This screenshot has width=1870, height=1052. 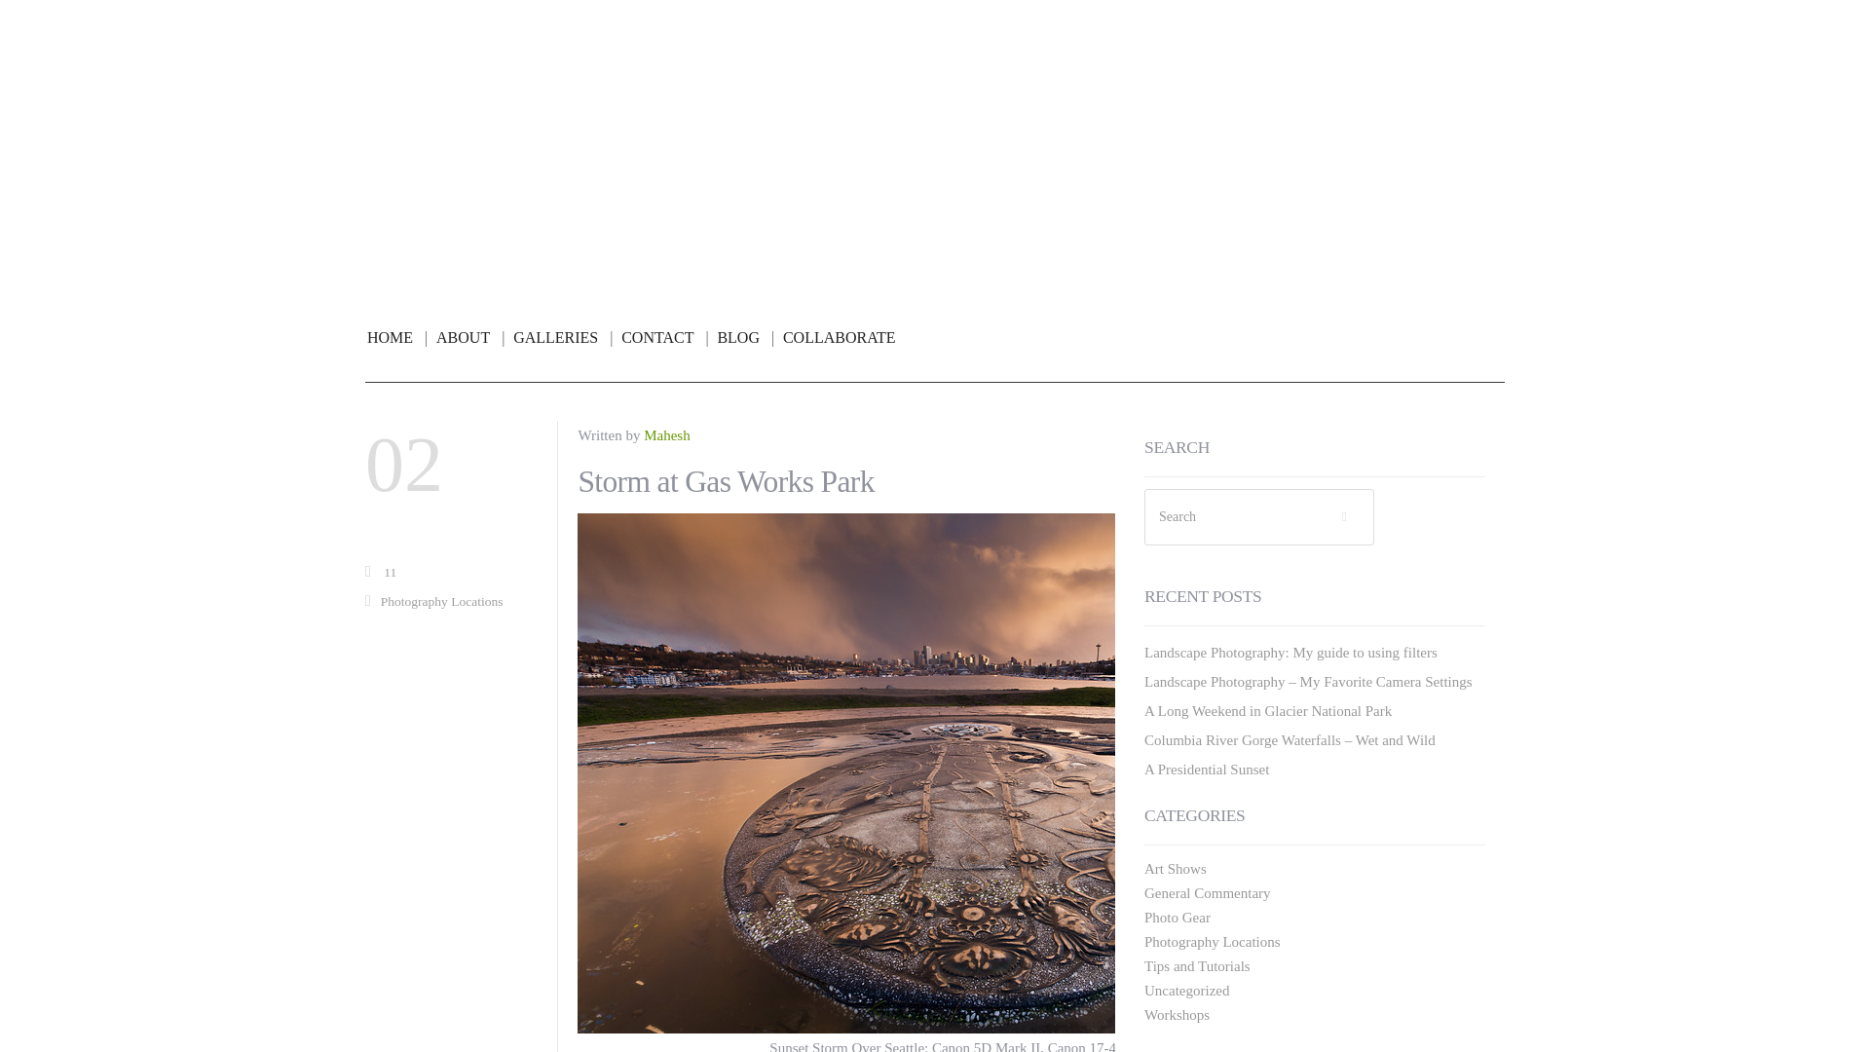 What do you see at coordinates (563, 338) in the screenshot?
I see `GALLERIES` at bounding box center [563, 338].